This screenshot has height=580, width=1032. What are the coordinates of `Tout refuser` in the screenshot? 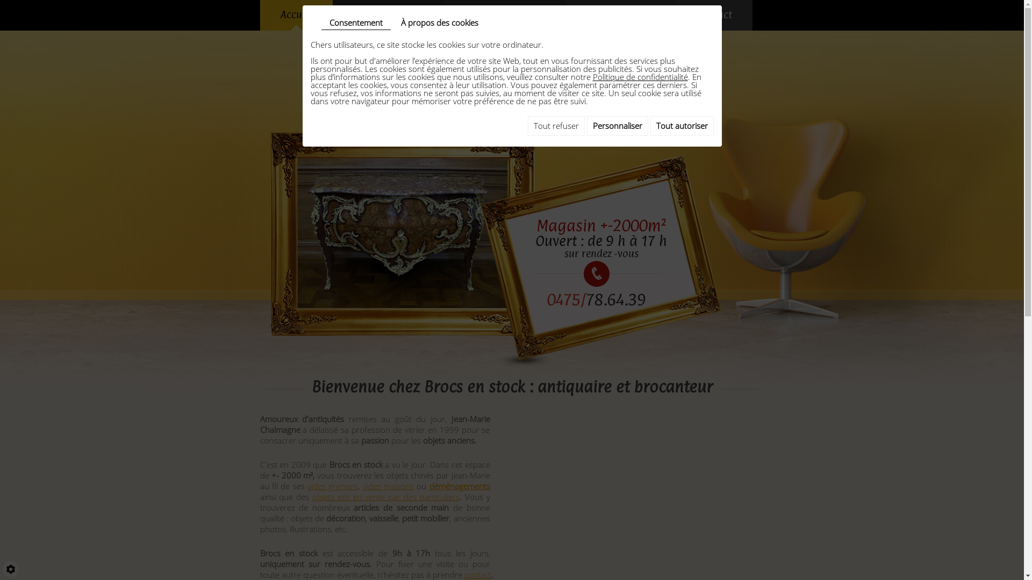 It's located at (556, 126).